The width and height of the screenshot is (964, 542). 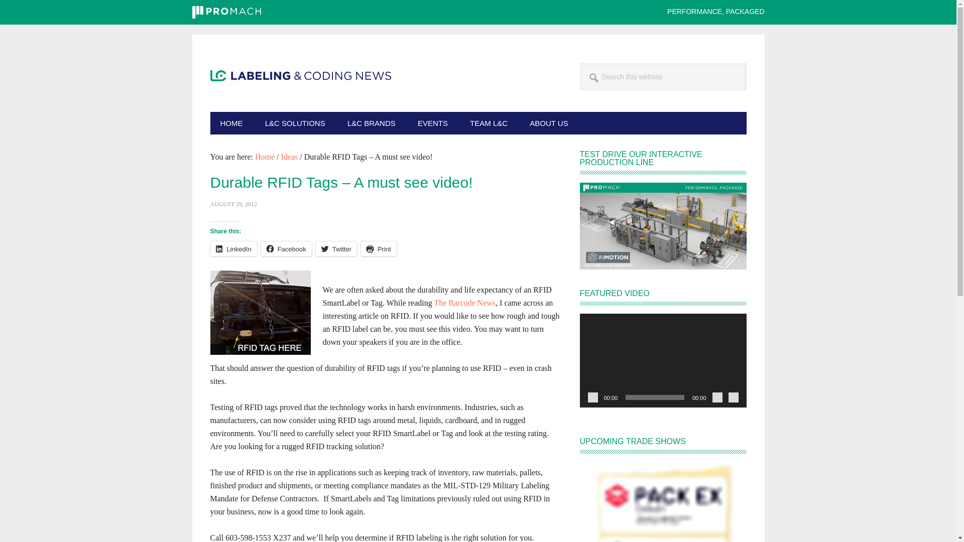 What do you see at coordinates (379, 248) in the screenshot?
I see `Print` at bounding box center [379, 248].